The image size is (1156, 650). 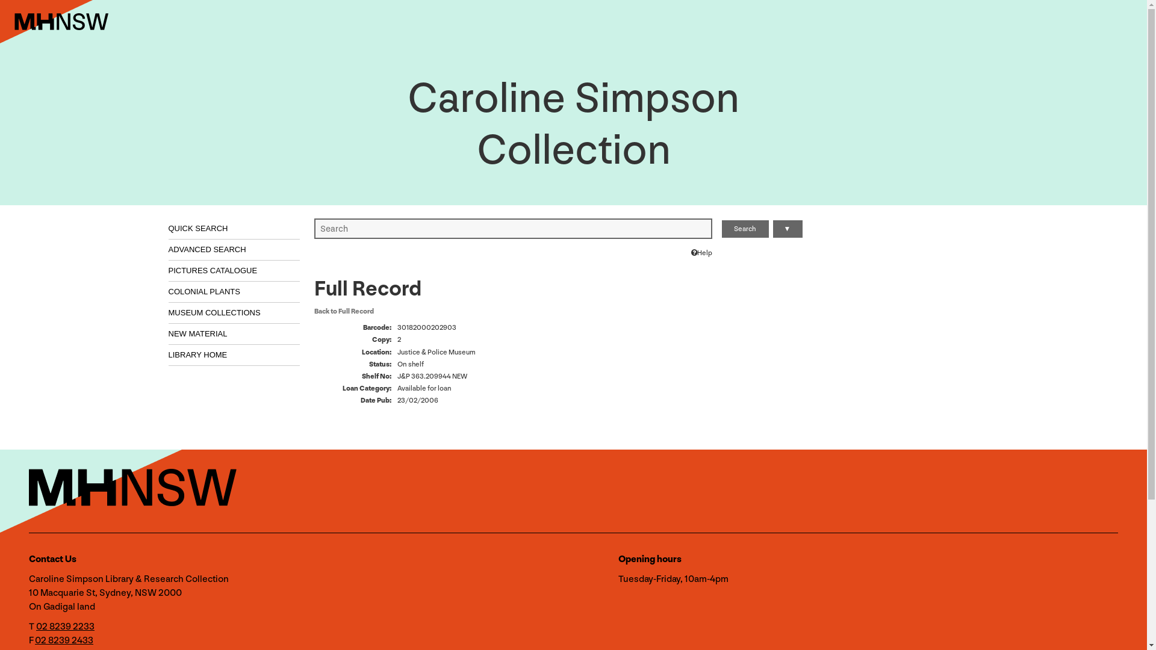 What do you see at coordinates (235, 292) in the screenshot?
I see `COLONIAL PLANTS` at bounding box center [235, 292].